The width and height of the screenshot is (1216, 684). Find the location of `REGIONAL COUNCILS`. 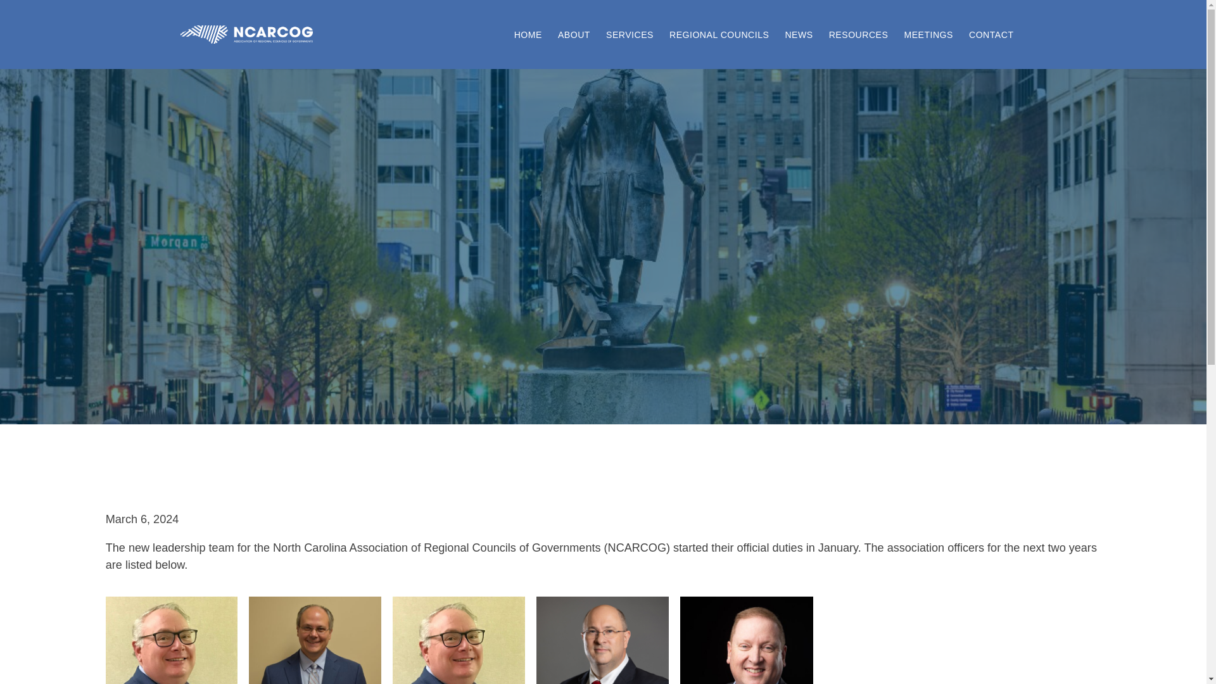

REGIONAL COUNCILS is located at coordinates (719, 34).